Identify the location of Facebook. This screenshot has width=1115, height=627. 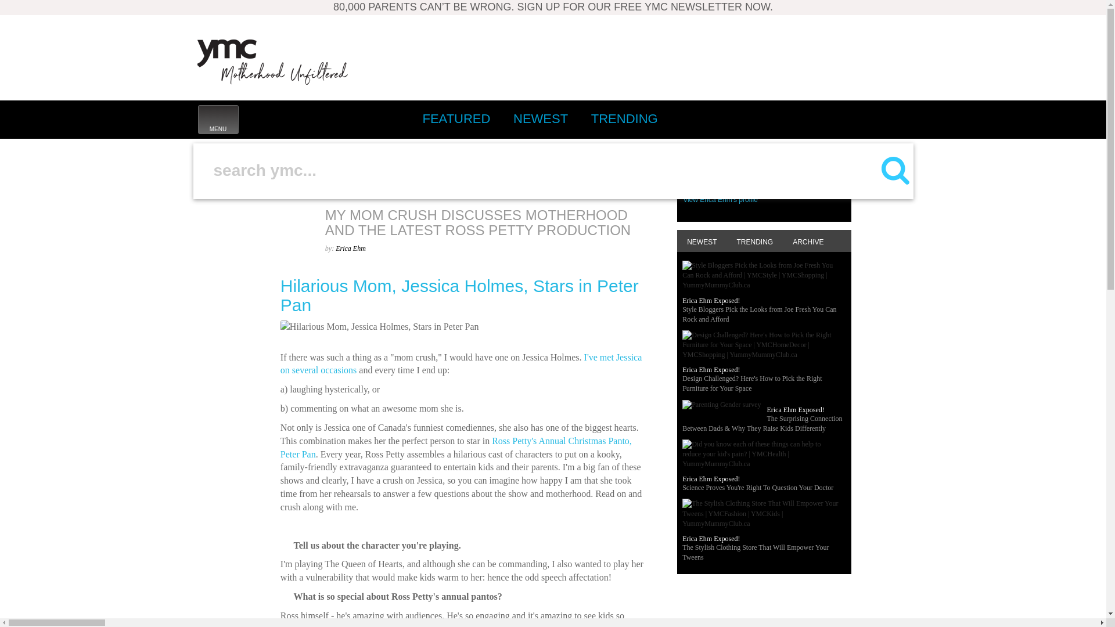
(211, 211).